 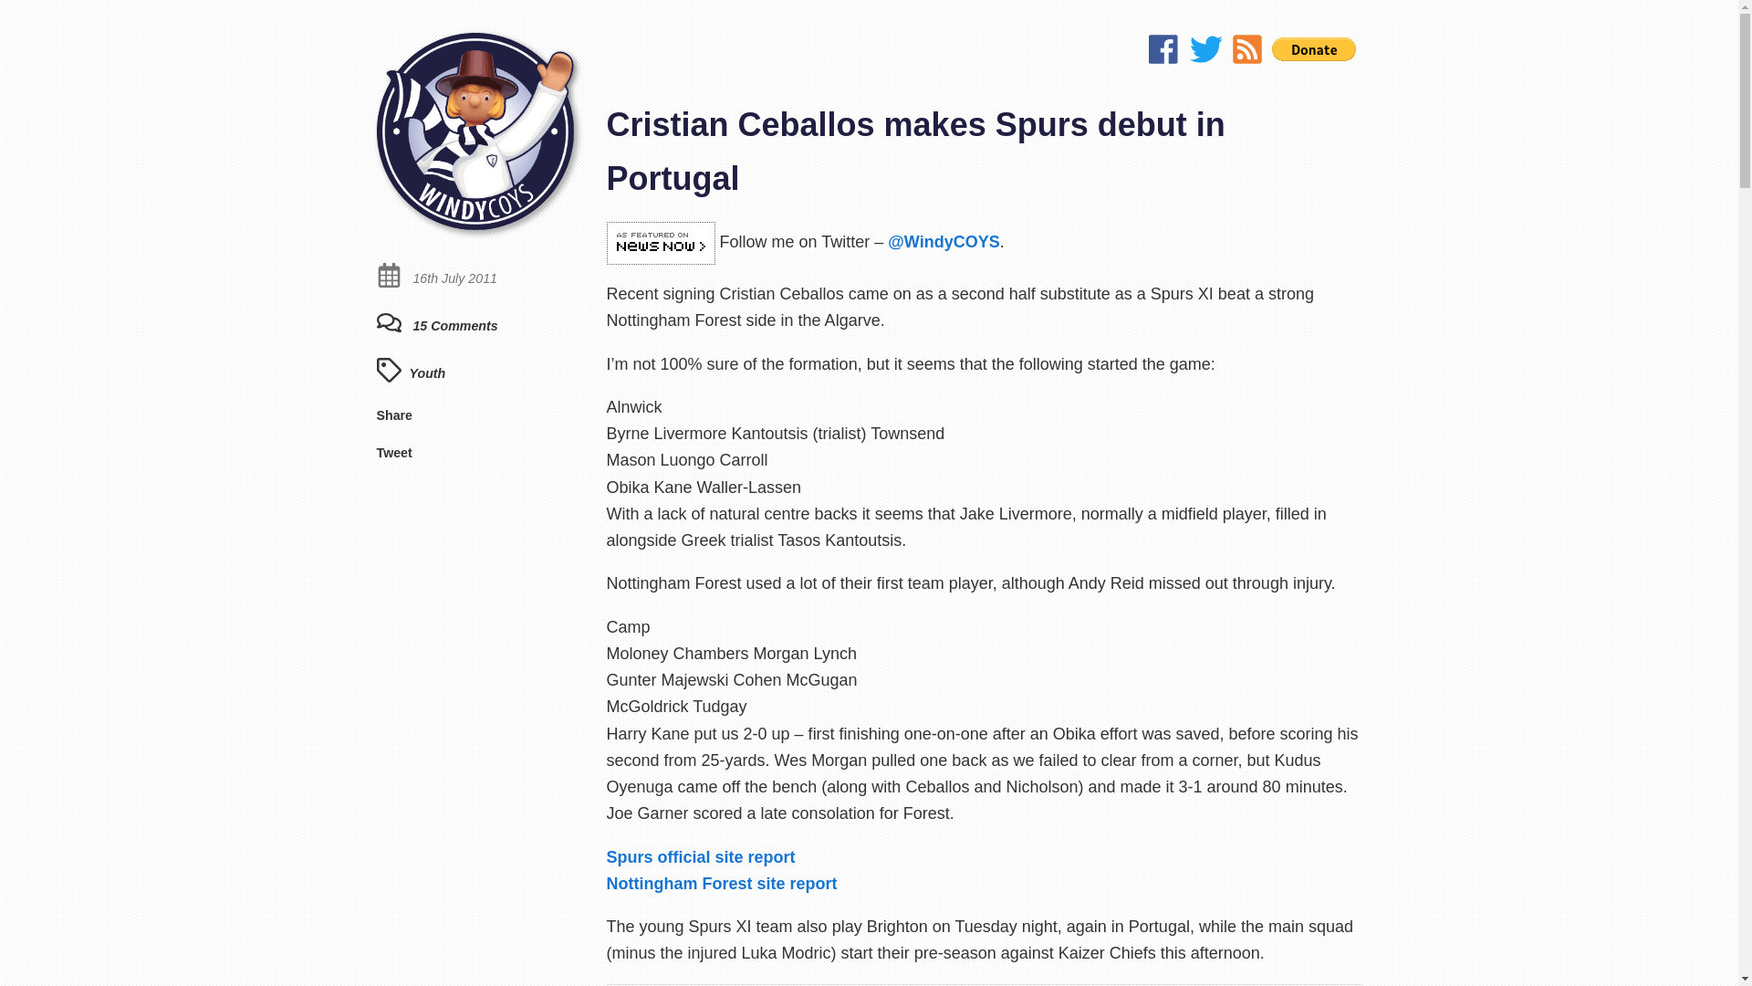 What do you see at coordinates (436, 325) in the screenshot?
I see `15 Comments` at bounding box center [436, 325].